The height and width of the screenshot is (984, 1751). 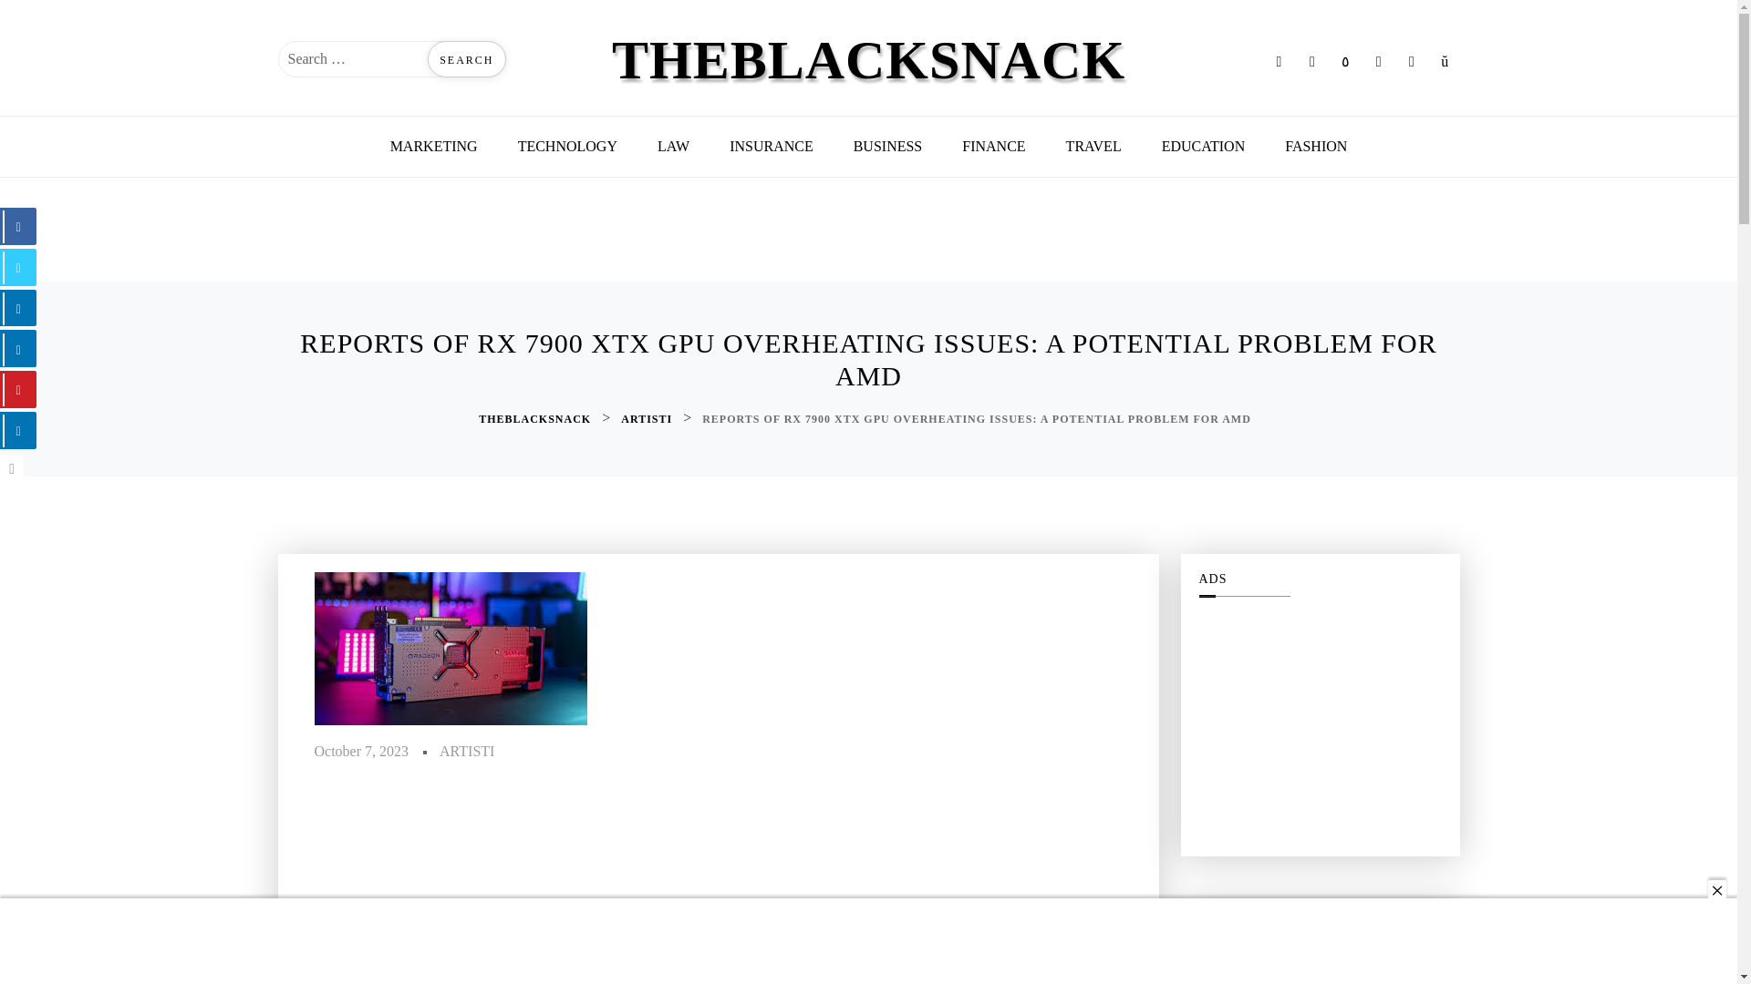 What do you see at coordinates (466, 59) in the screenshot?
I see `Search` at bounding box center [466, 59].